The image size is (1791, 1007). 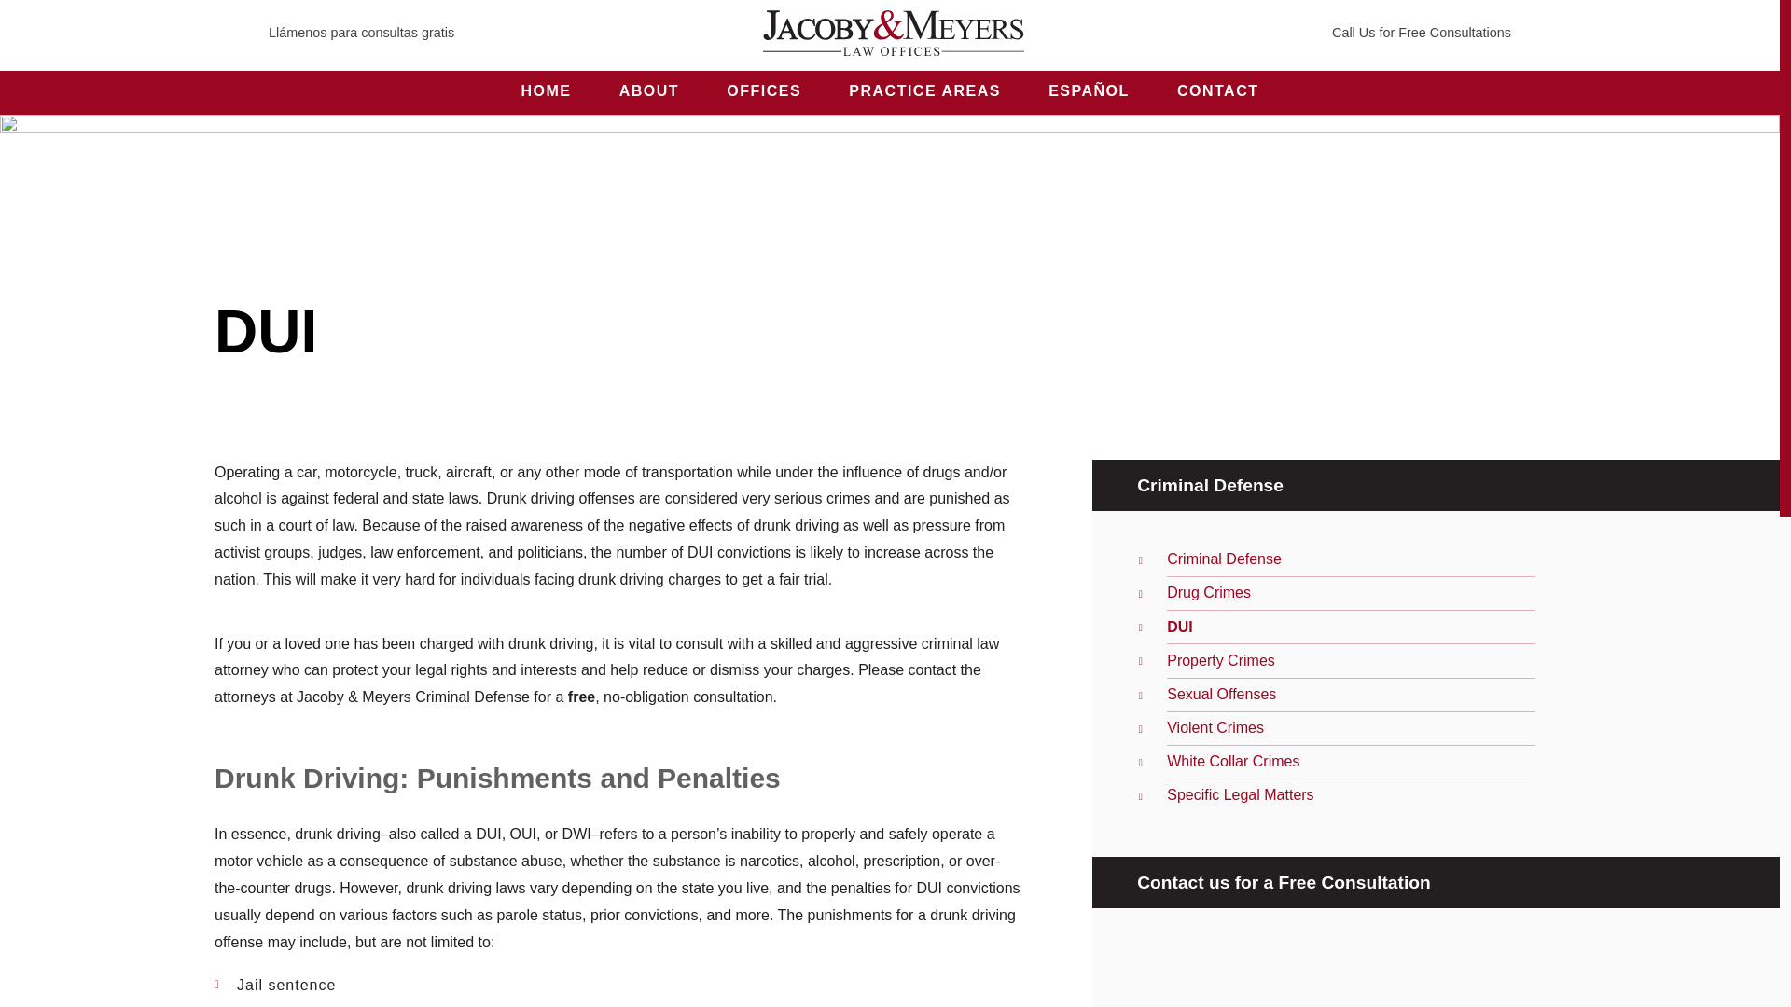 I want to click on PRACTICE AREAS, so click(x=925, y=91).